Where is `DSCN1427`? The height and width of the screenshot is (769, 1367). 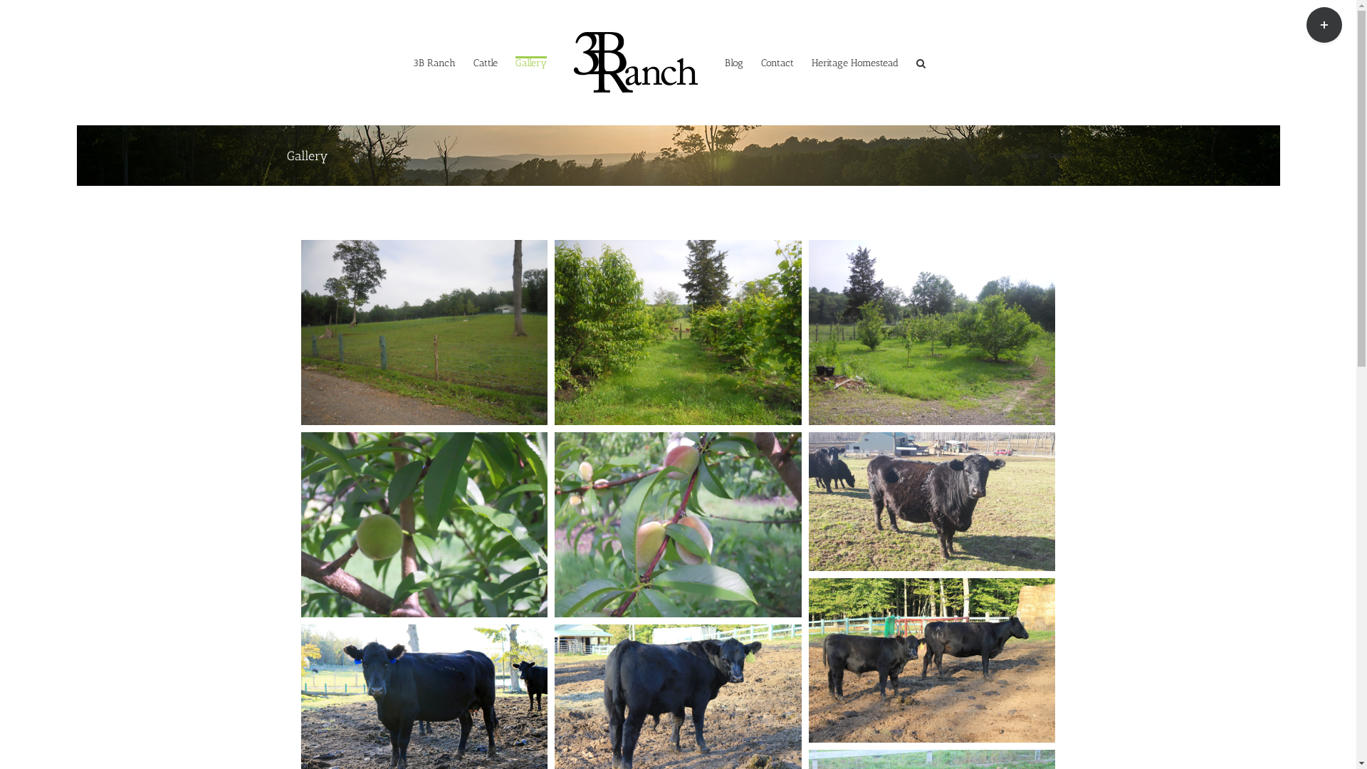 DSCN1427 is located at coordinates (424, 525).